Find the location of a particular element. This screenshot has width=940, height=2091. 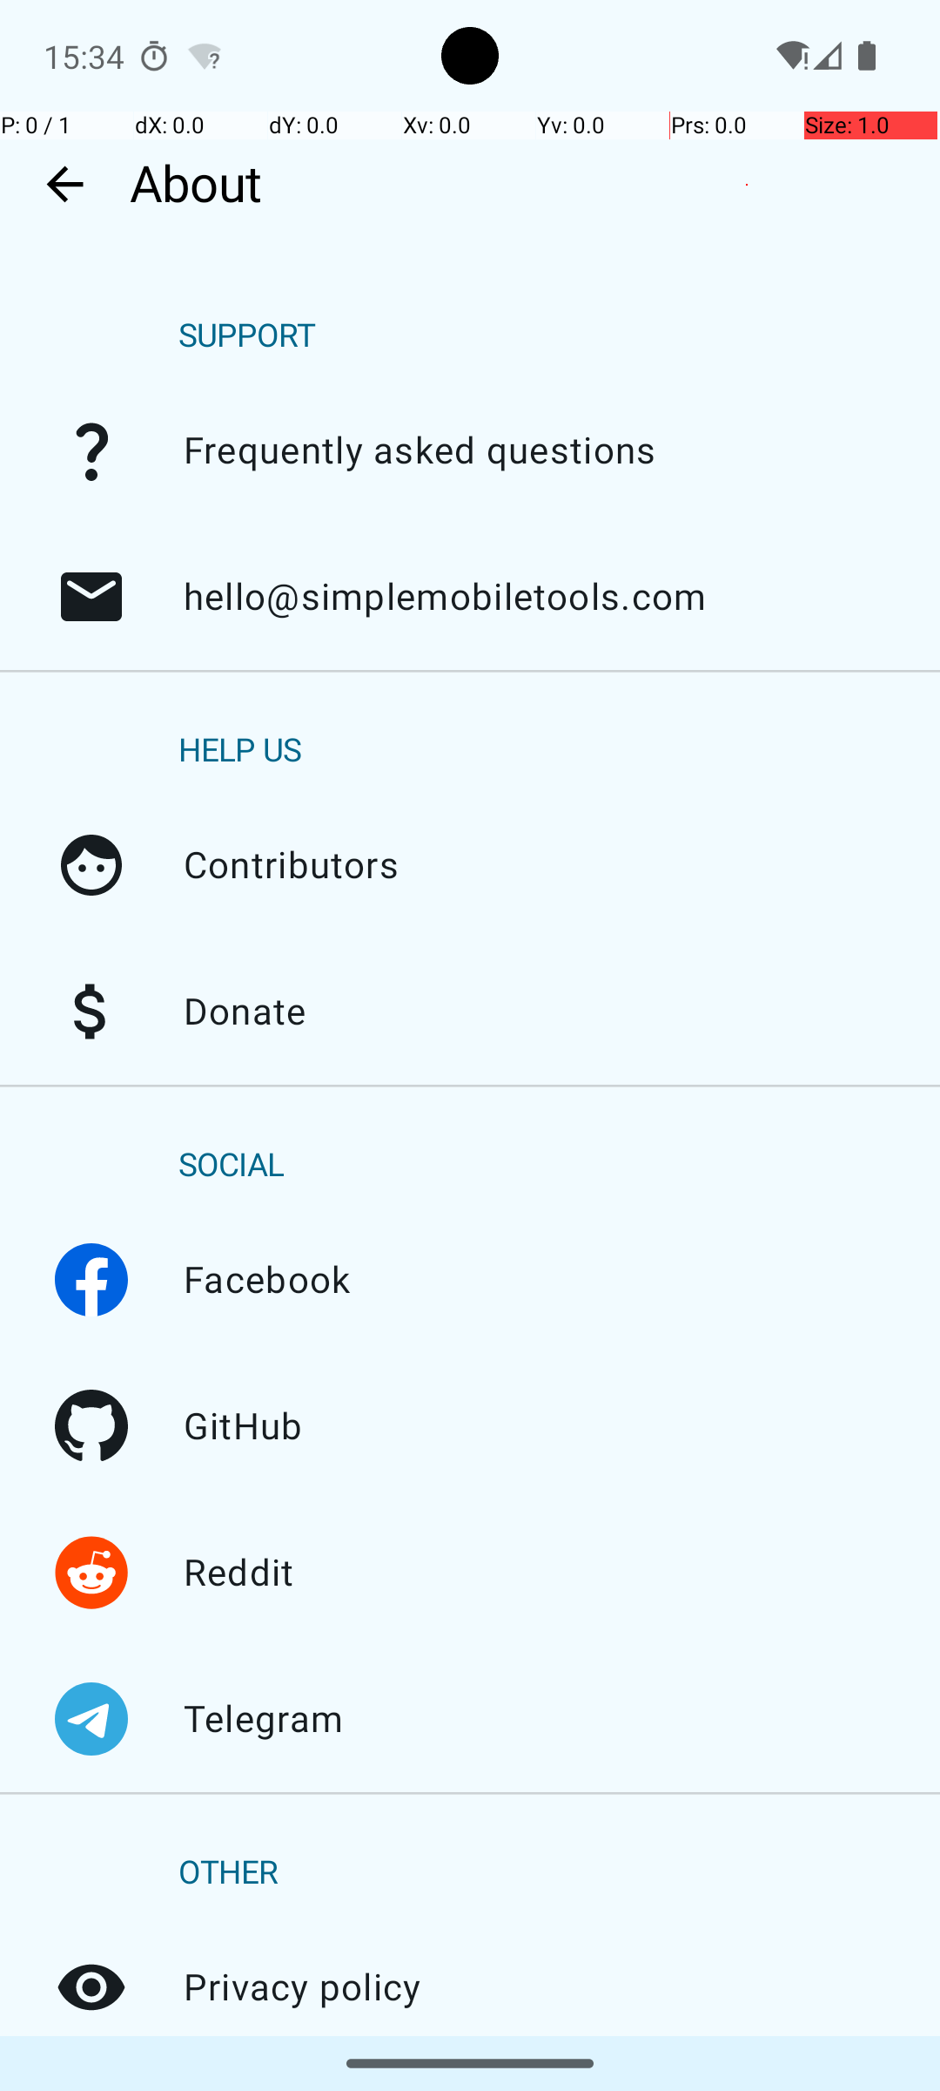

hello@simplemobiletools.com is located at coordinates (91, 597).